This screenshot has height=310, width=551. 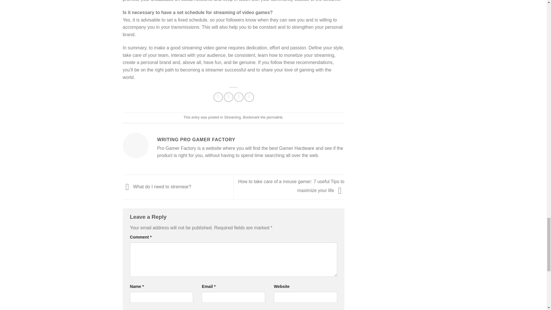 I want to click on Share on Twitter, so click(x=228, y=97).